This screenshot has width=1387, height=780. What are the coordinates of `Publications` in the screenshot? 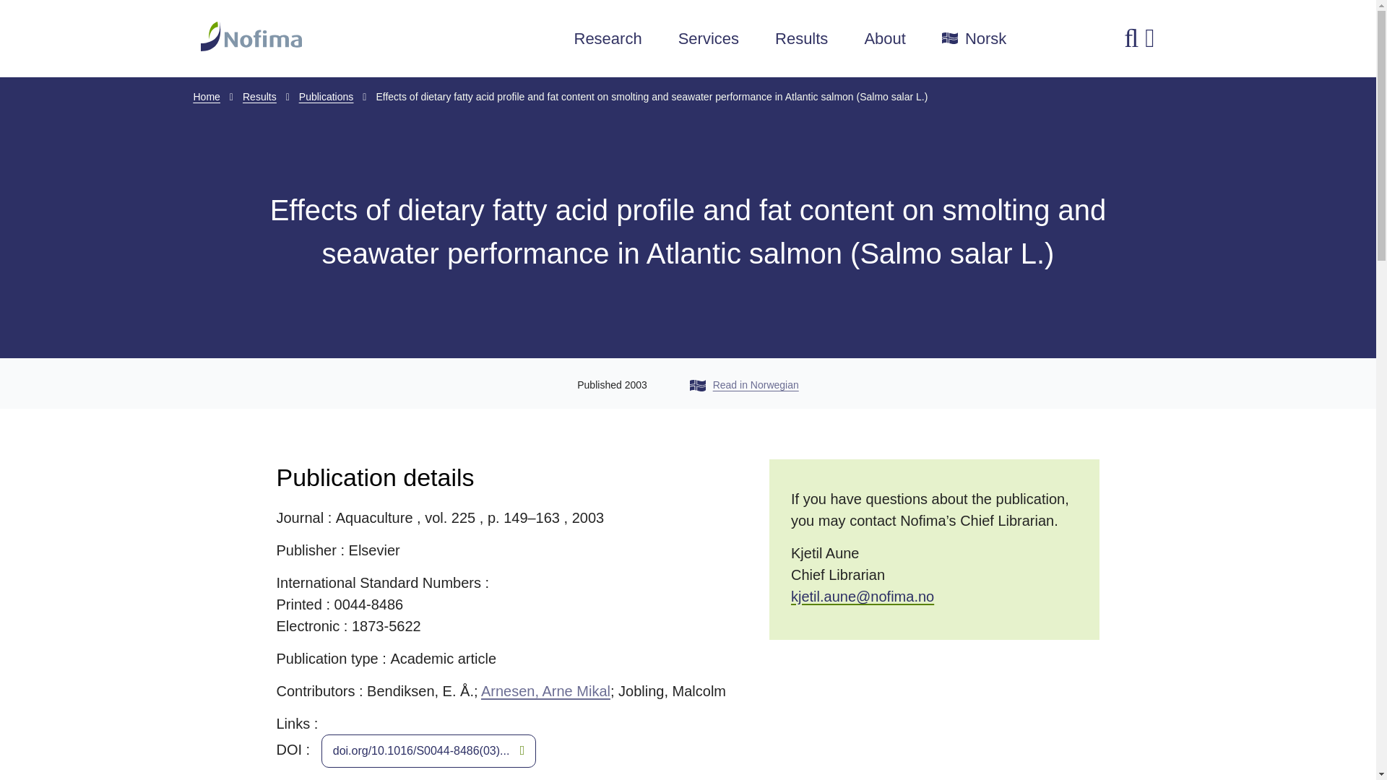 It's located at (327, 97).